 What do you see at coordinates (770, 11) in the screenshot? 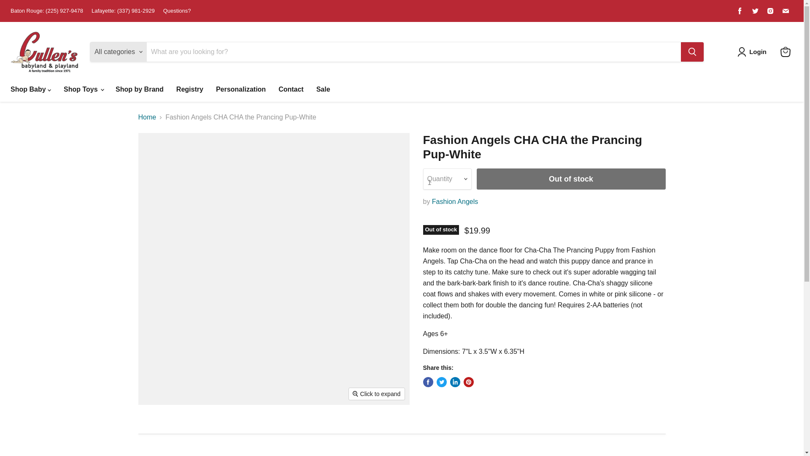
I see `Instagram` at bounding box center [770, 11].